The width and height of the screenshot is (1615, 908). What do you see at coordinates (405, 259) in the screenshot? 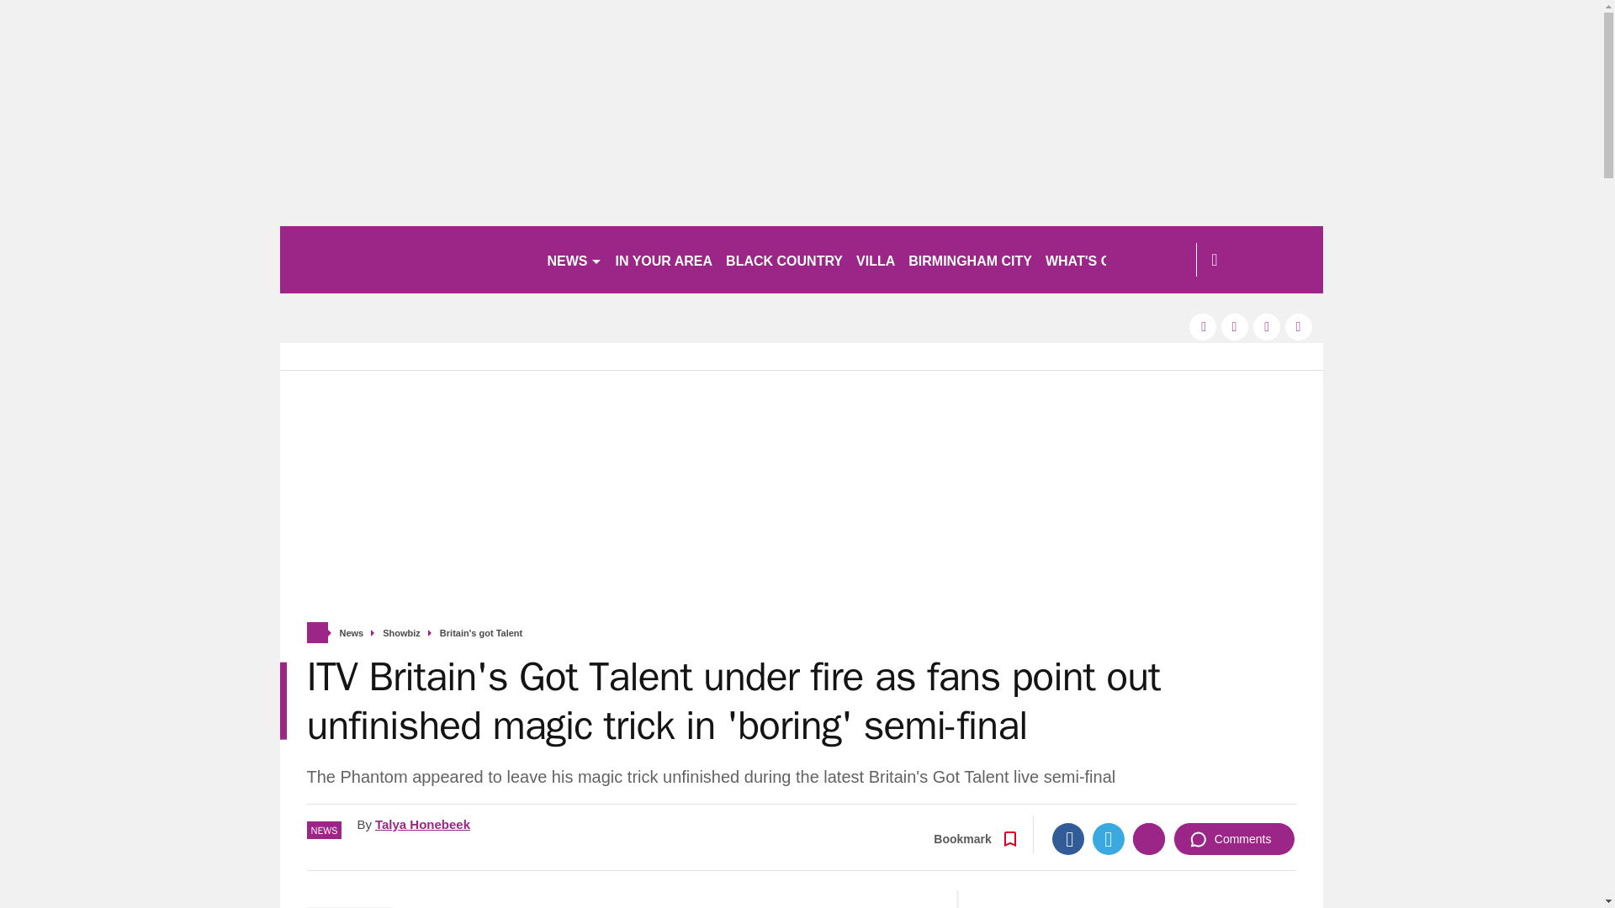
I see `birminghammail` at bounding box center [405, 259].